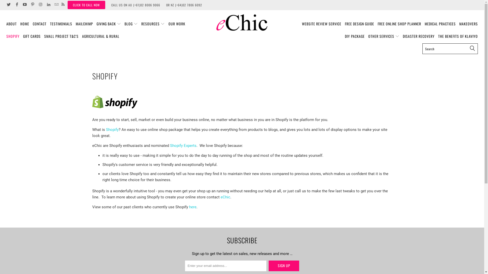 The width and height of the screenshot is (488, 274). I want to click on eChic technology for small business  on Facebook, so click(16, 5).